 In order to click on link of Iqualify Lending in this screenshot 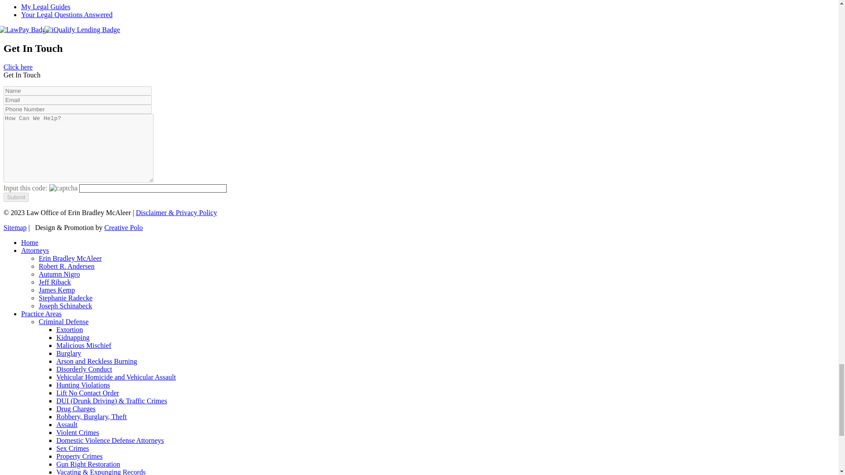, I will do `click(84, 29)`.